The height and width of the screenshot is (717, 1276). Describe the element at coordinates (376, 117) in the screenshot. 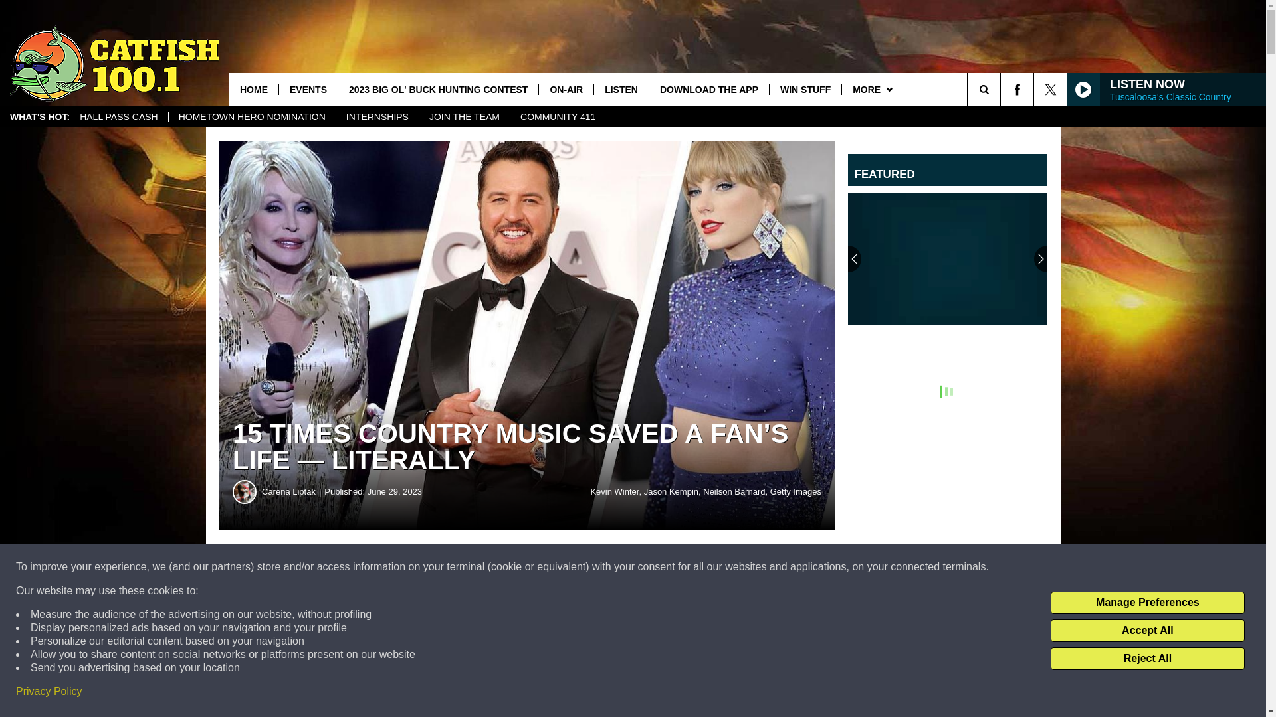

I see `INTERNSHIPS` at that location.